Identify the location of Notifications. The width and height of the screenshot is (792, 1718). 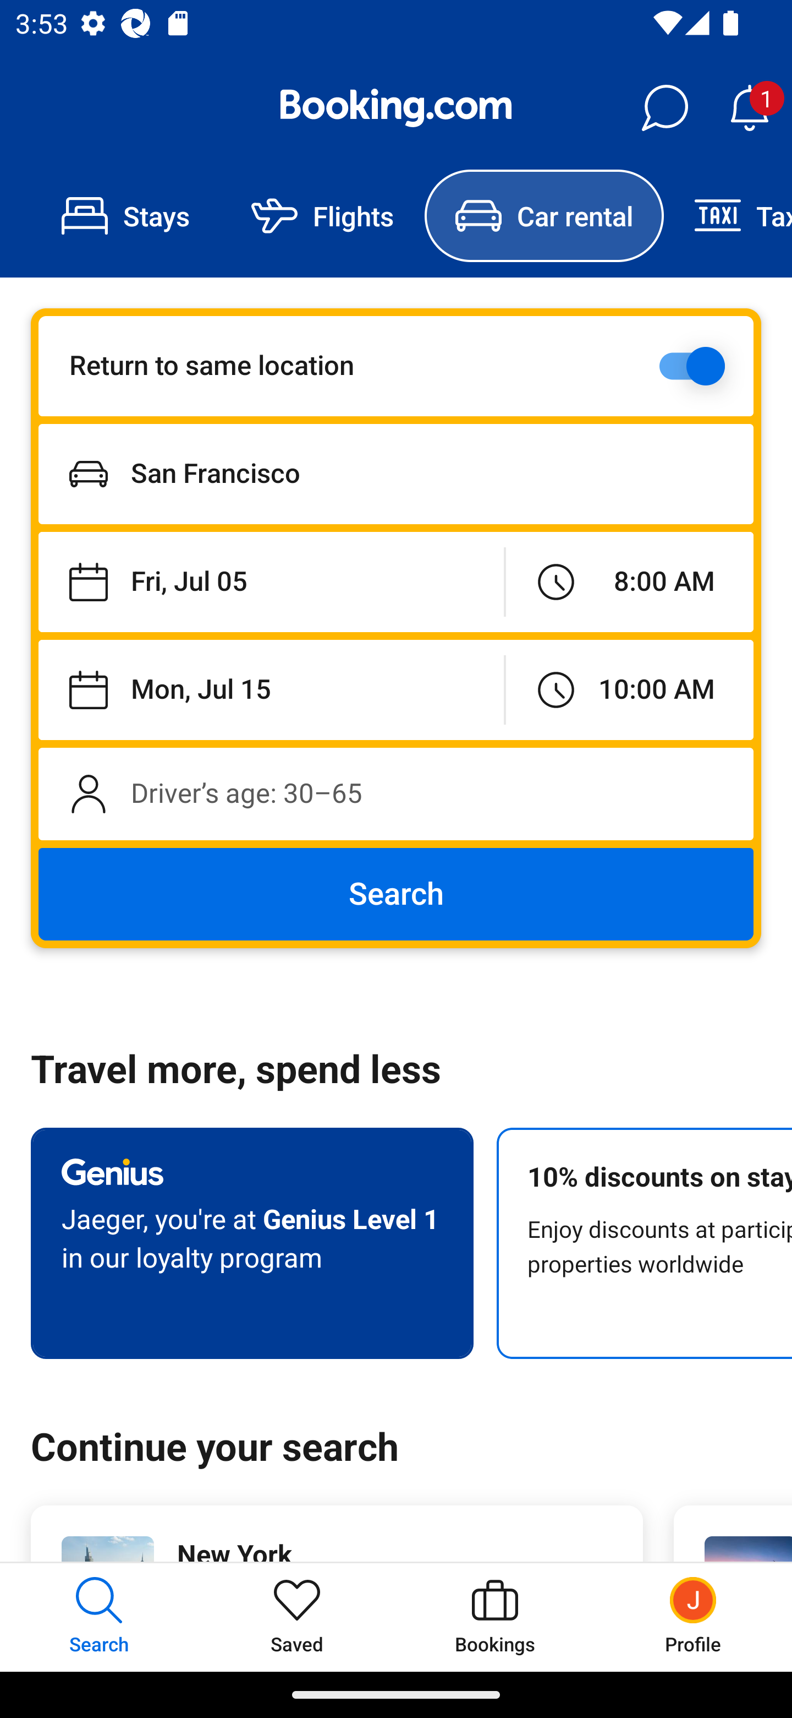
(749, 108).